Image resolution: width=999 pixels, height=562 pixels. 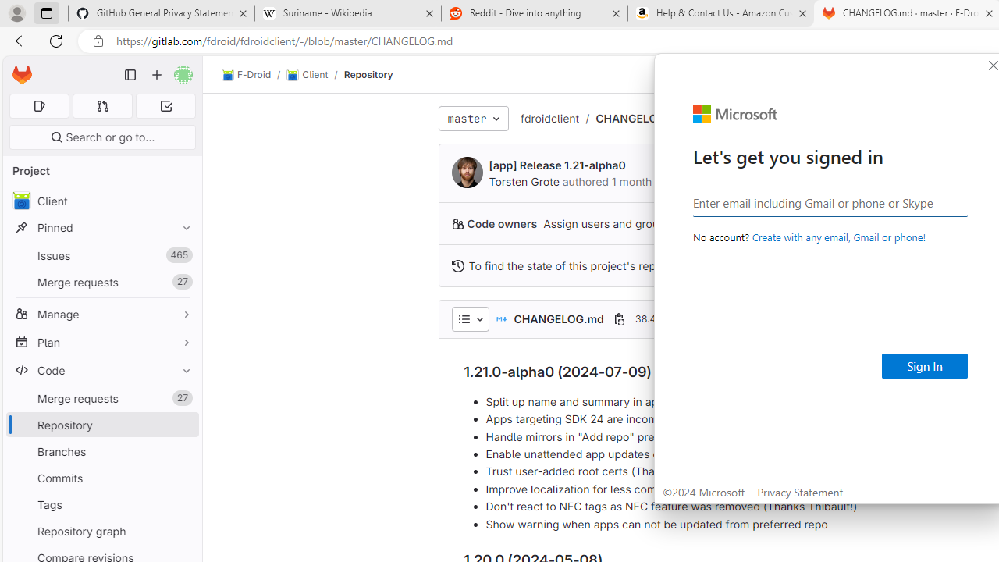 I want to click on Go Back (Alt+LeftArrow), so click(x=749, y=12).